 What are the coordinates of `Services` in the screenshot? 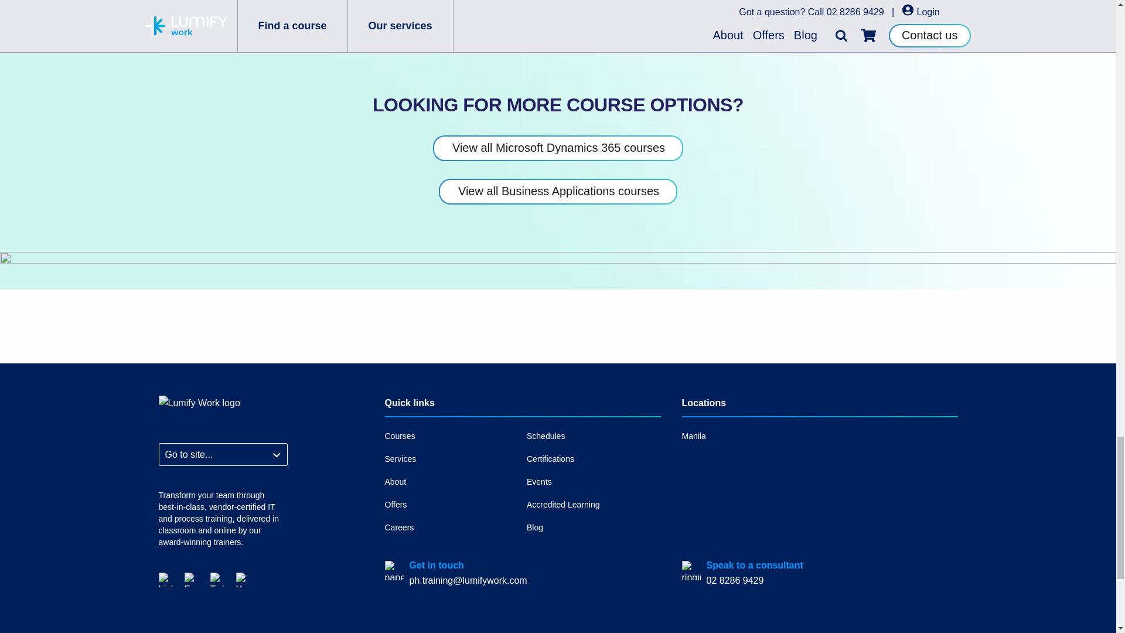 It's located at (451, 459).